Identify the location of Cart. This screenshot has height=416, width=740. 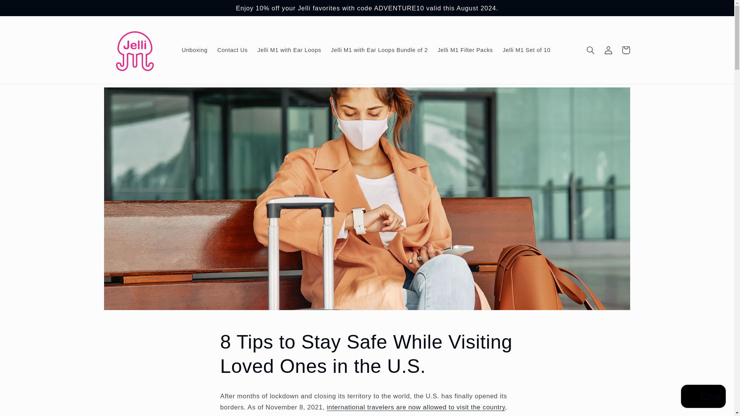
(626, 50).